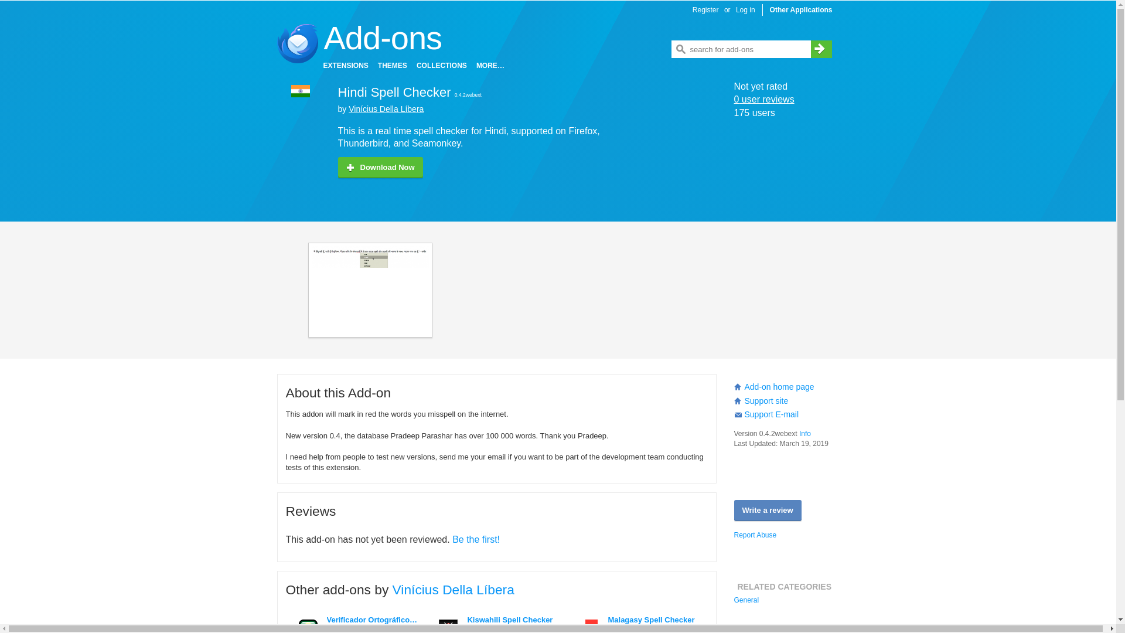  Describe the element at coordinates (763, 99) in the screenshot. I see `0 user reviews` at that location.